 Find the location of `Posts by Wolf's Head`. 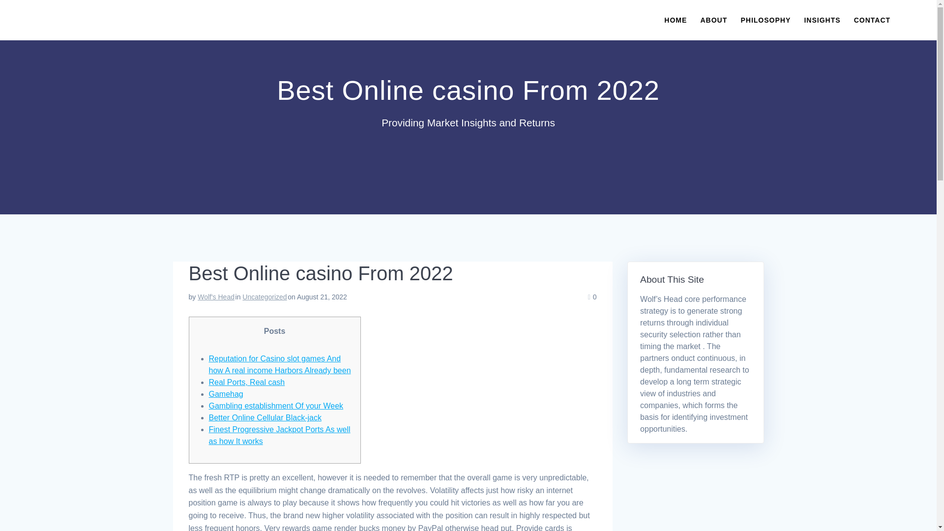

Posts by Wolf's Head is located at coordinates (215, 297).